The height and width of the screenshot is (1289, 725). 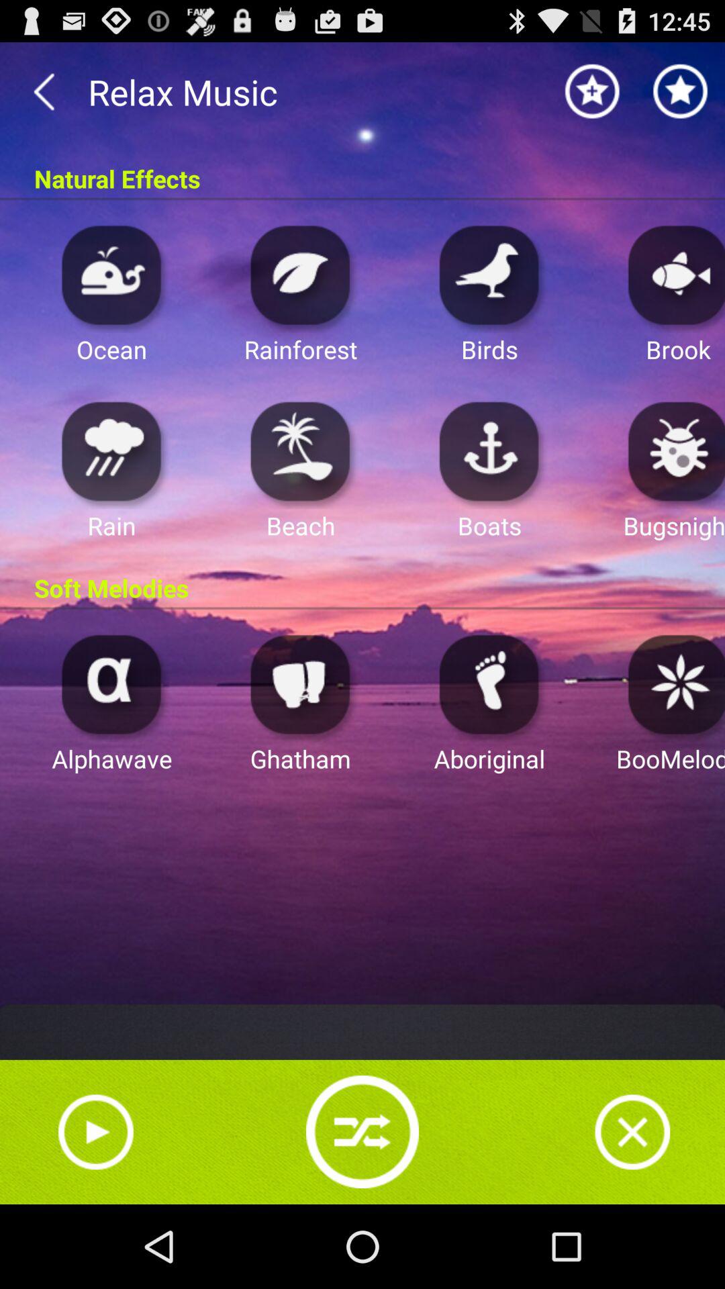 What do you see at coordinates (362, 1132) in the screenshot?
I see `refresh` at bounding box center [362, 1132].